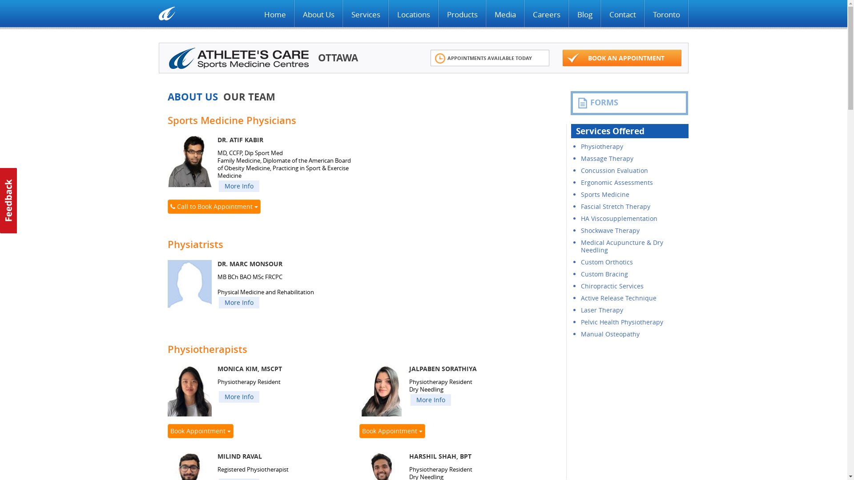 This screenshot has height=480, width=854. I want to click on JALPABEN SORATHIYA, so click(382, 390).